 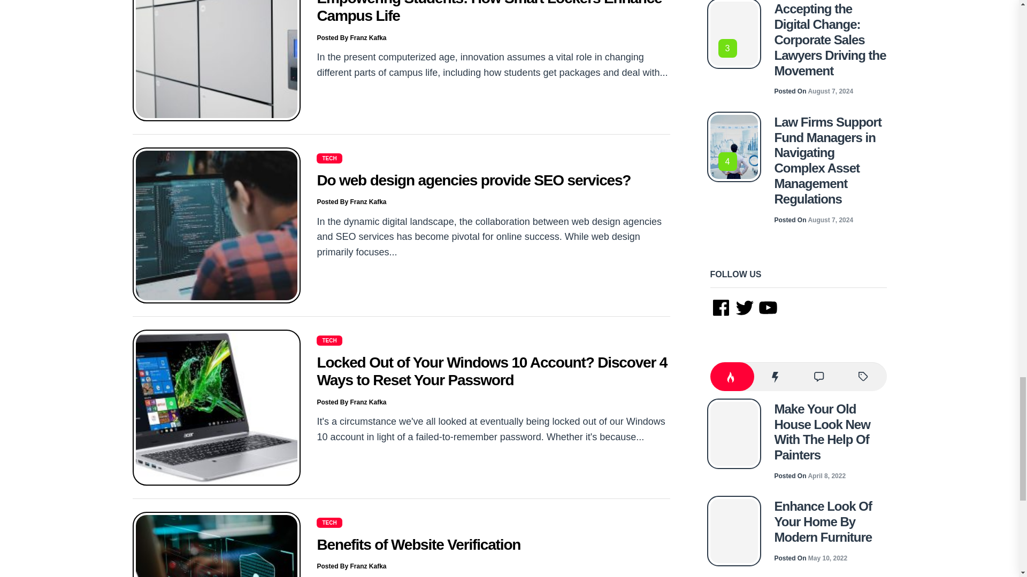 What do you see at coordinates (351, 566) in the screenshot?
I see `Posted By Franz Kafka` at bounding box center [351, 566].